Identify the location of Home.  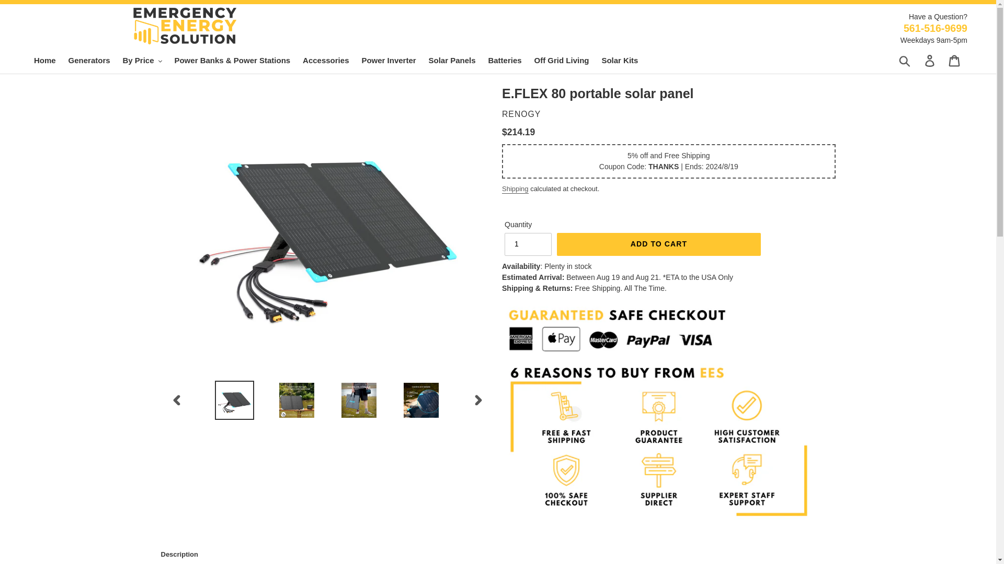
(45, 61).